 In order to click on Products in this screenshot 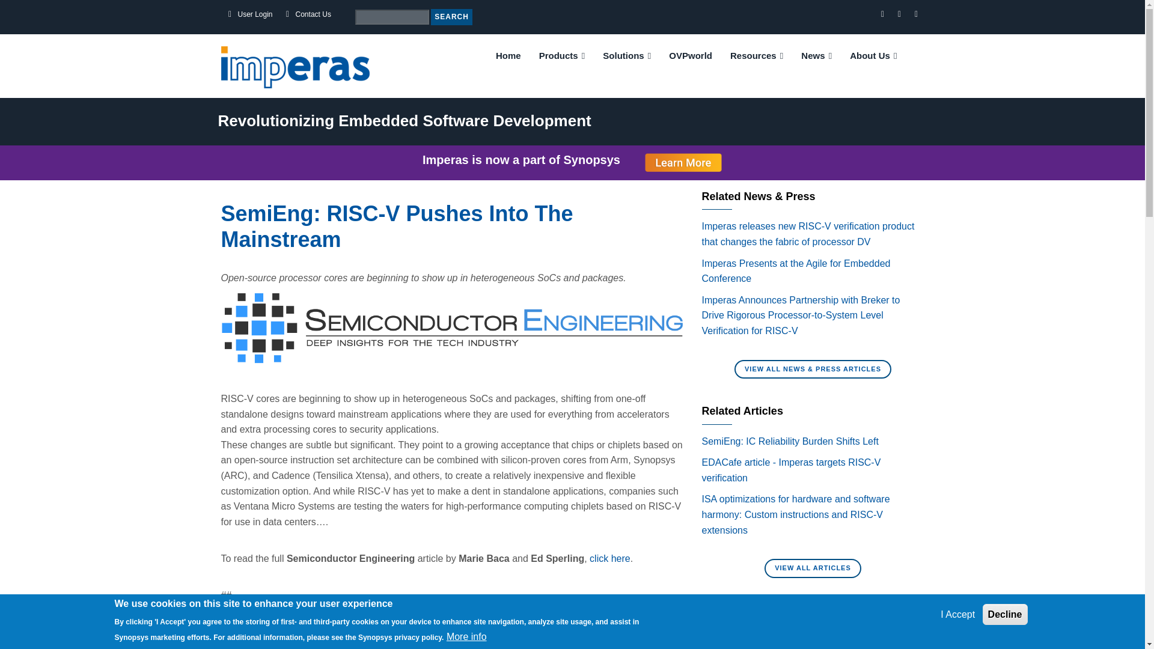, I will do `click(561, 55)`.